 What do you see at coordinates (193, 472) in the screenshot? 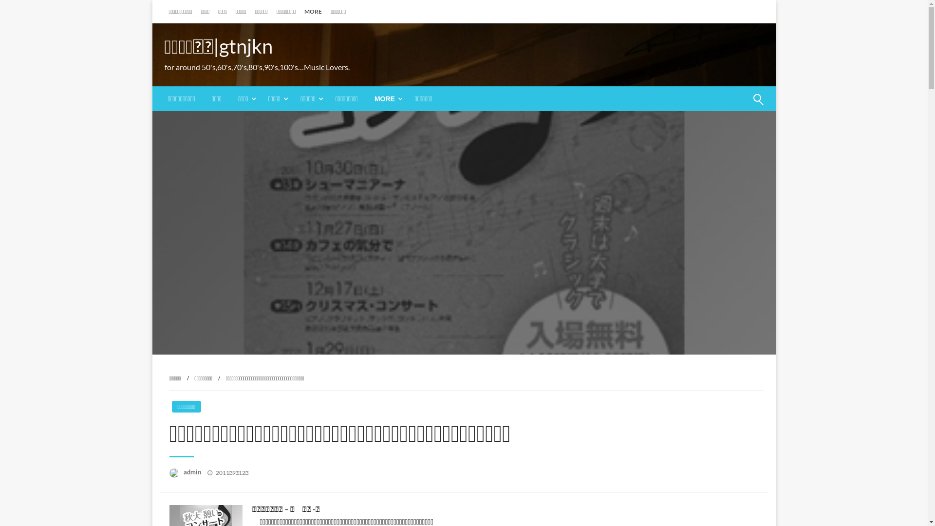
I see `admin` at bounding box center [193, 472].